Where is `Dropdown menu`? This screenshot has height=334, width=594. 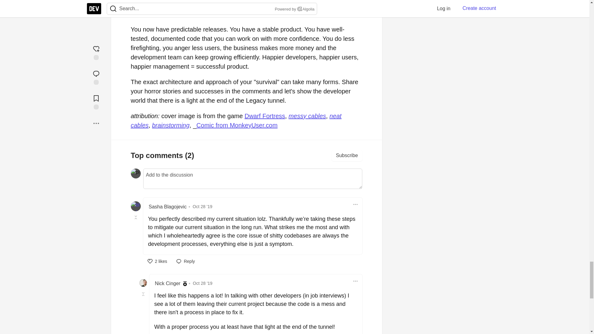
Dropdown menu is located at coordinates (355, 204).